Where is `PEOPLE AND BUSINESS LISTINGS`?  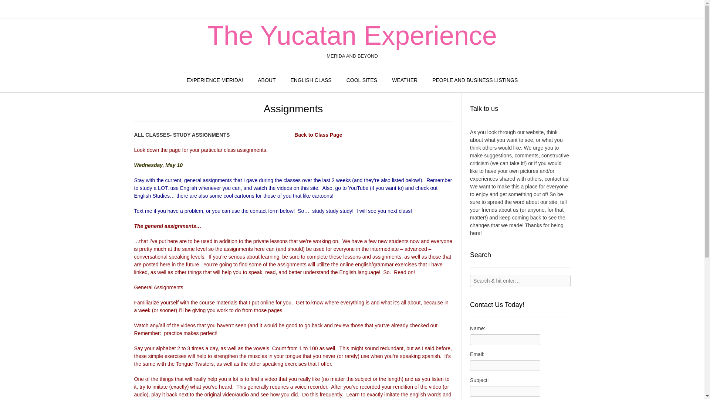 PEOPLE AND BUSINESS LISTINGS is located at coordinates (475, 80).